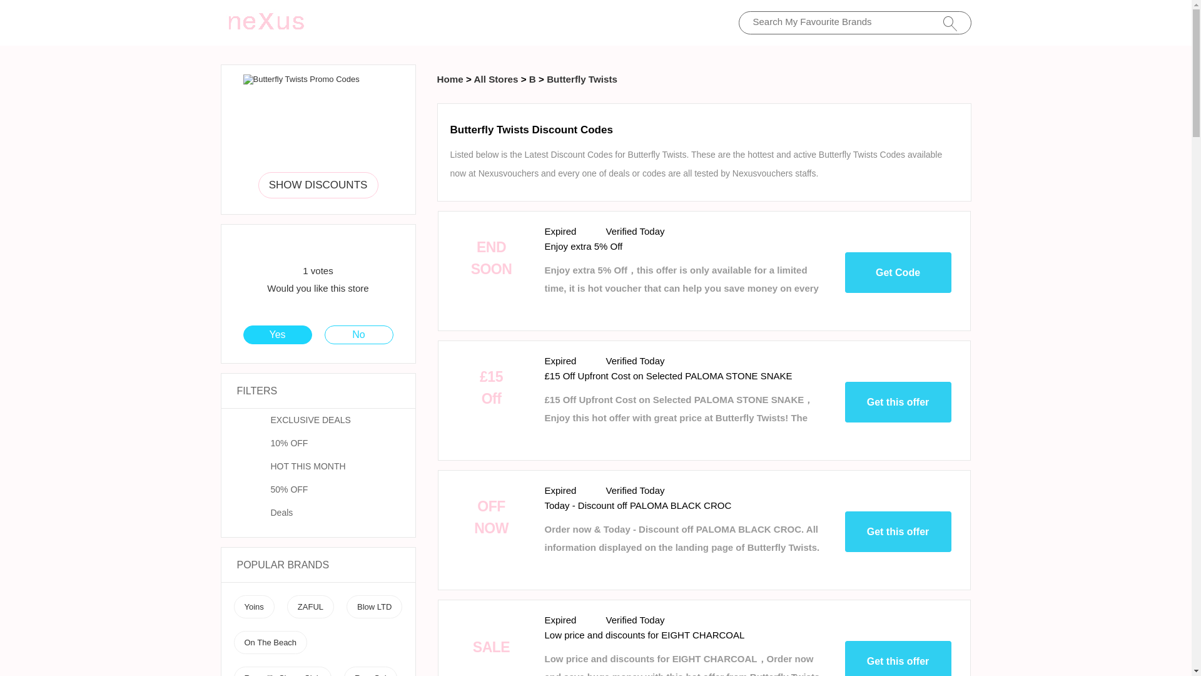 The image size is (1201, 676). Describe the element at coordinates (310, 247) in the screenshot. I see `4 star out of 5` at that location.